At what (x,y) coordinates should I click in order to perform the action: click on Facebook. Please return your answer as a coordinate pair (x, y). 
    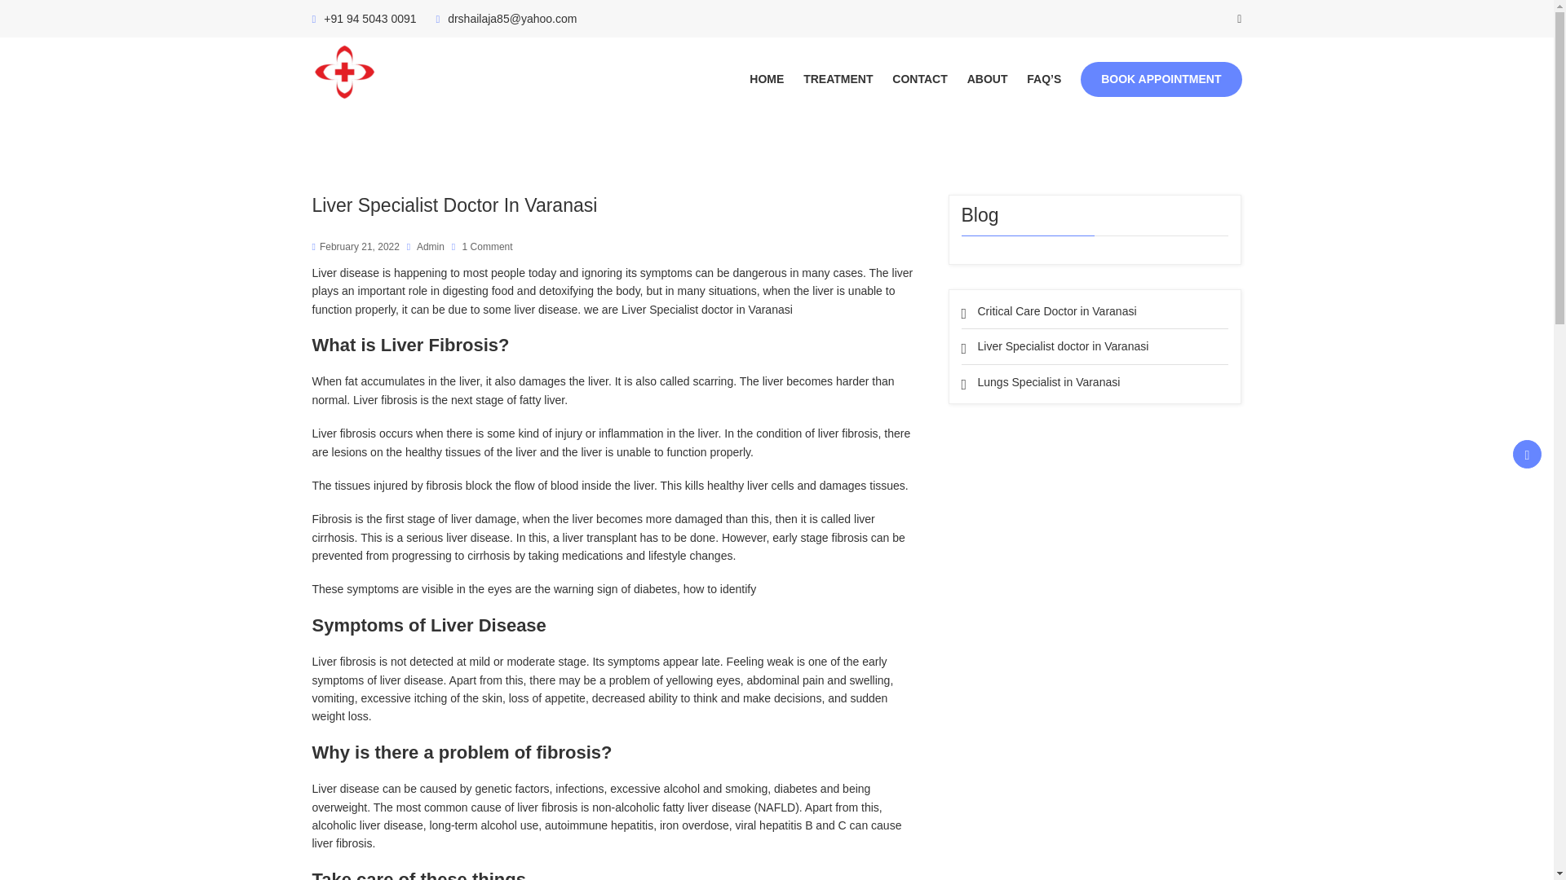
    Looking at the image, I should click on (1527, 454).